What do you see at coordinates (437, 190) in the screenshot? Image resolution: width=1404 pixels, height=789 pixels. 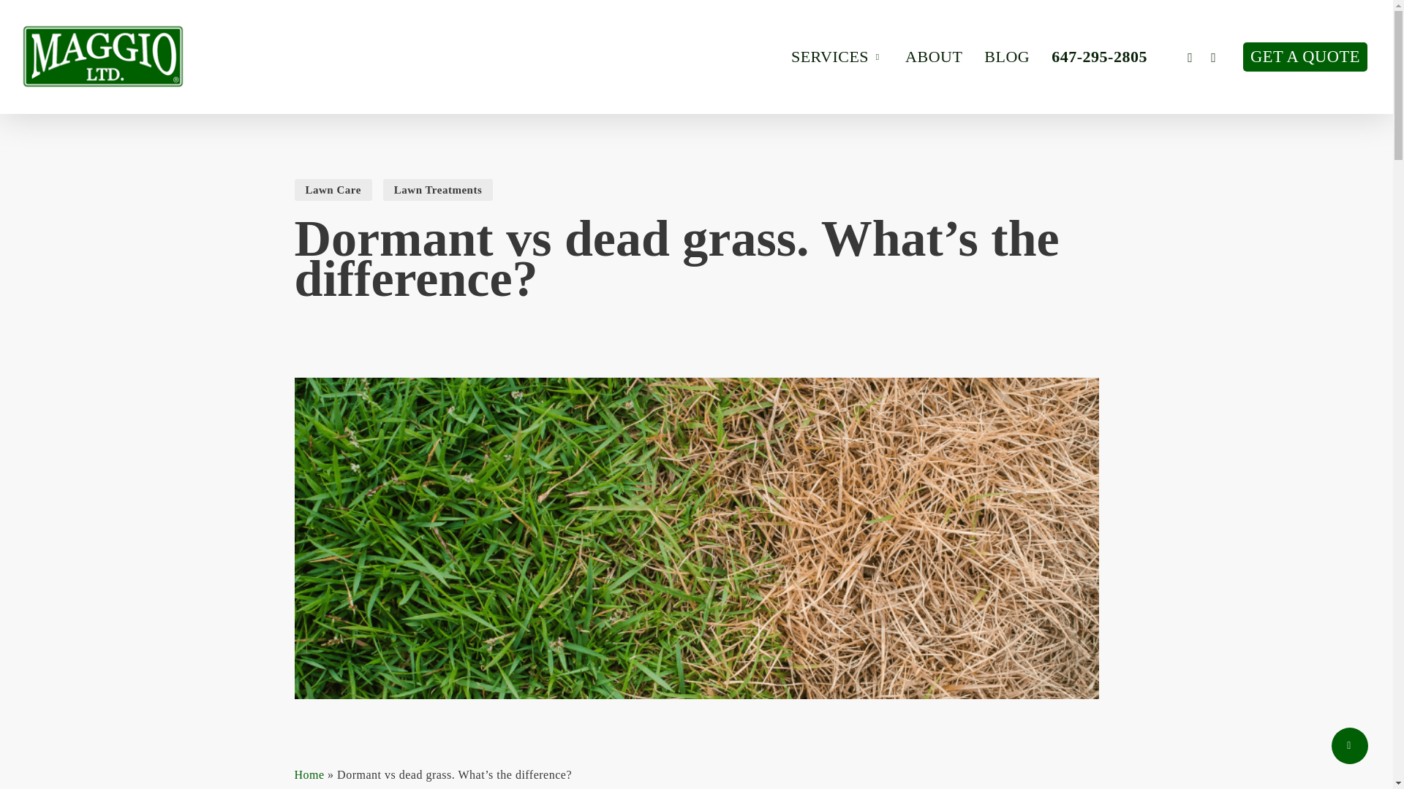 I see `Lawn Treatments` at bounding box center [437, 190].